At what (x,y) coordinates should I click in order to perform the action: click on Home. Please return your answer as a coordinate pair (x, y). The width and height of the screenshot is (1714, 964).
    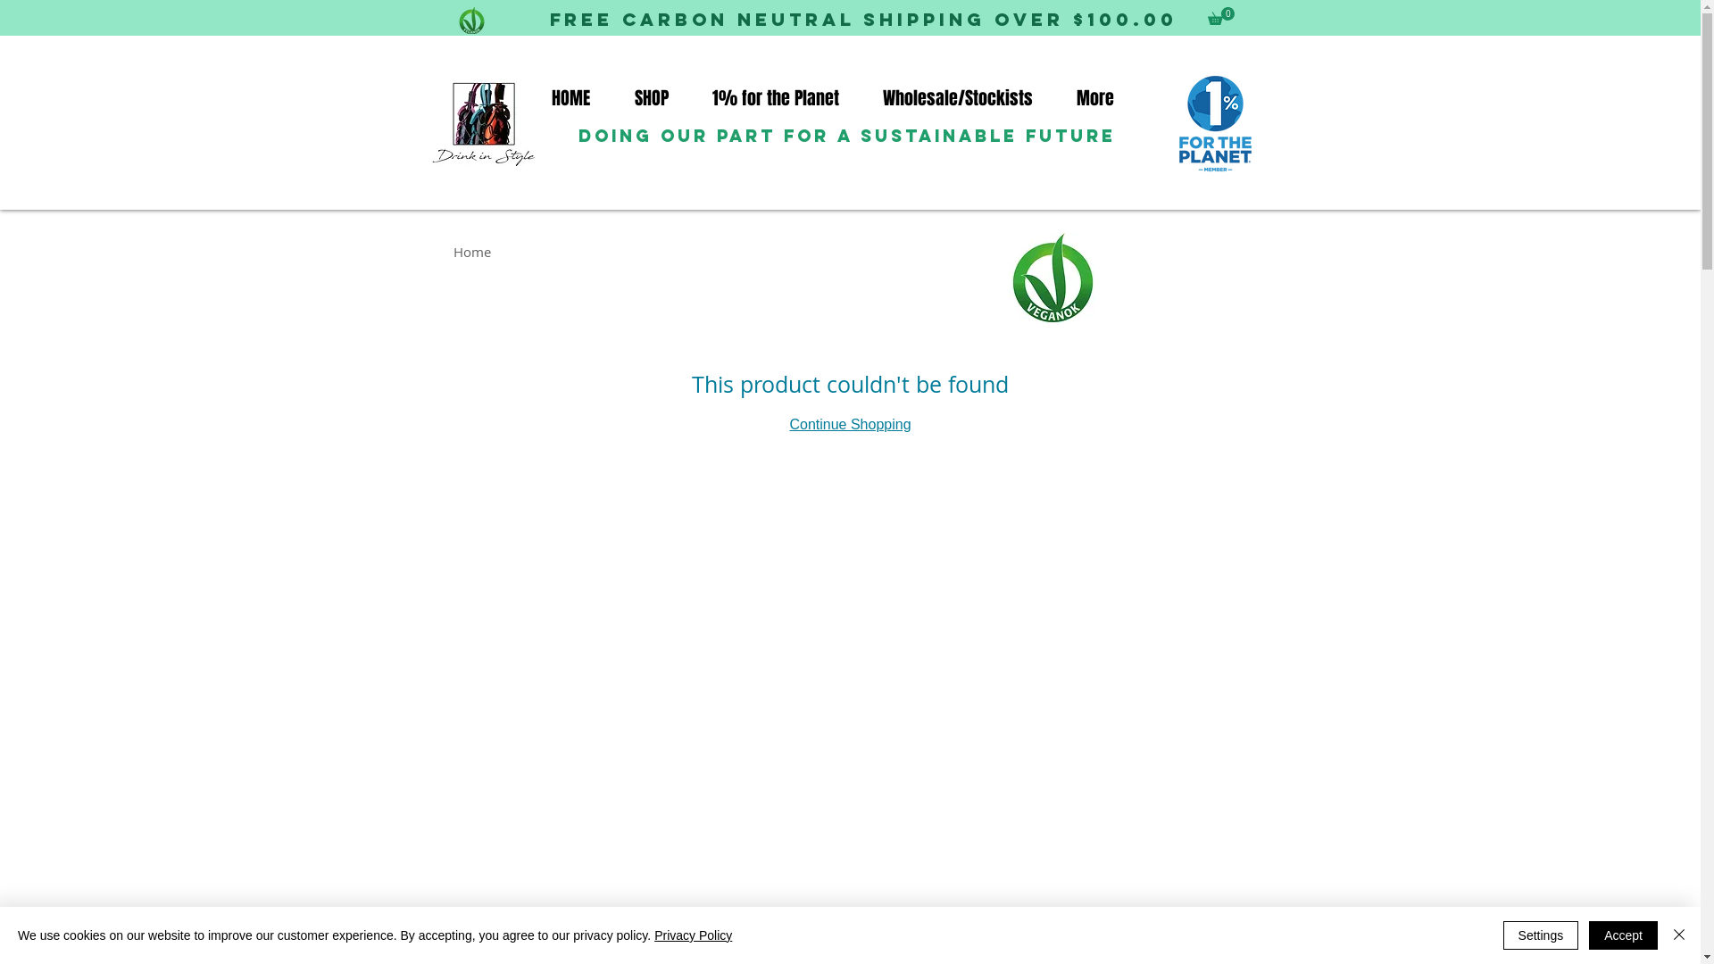
    Looking at the image, I should click on (472, 252).